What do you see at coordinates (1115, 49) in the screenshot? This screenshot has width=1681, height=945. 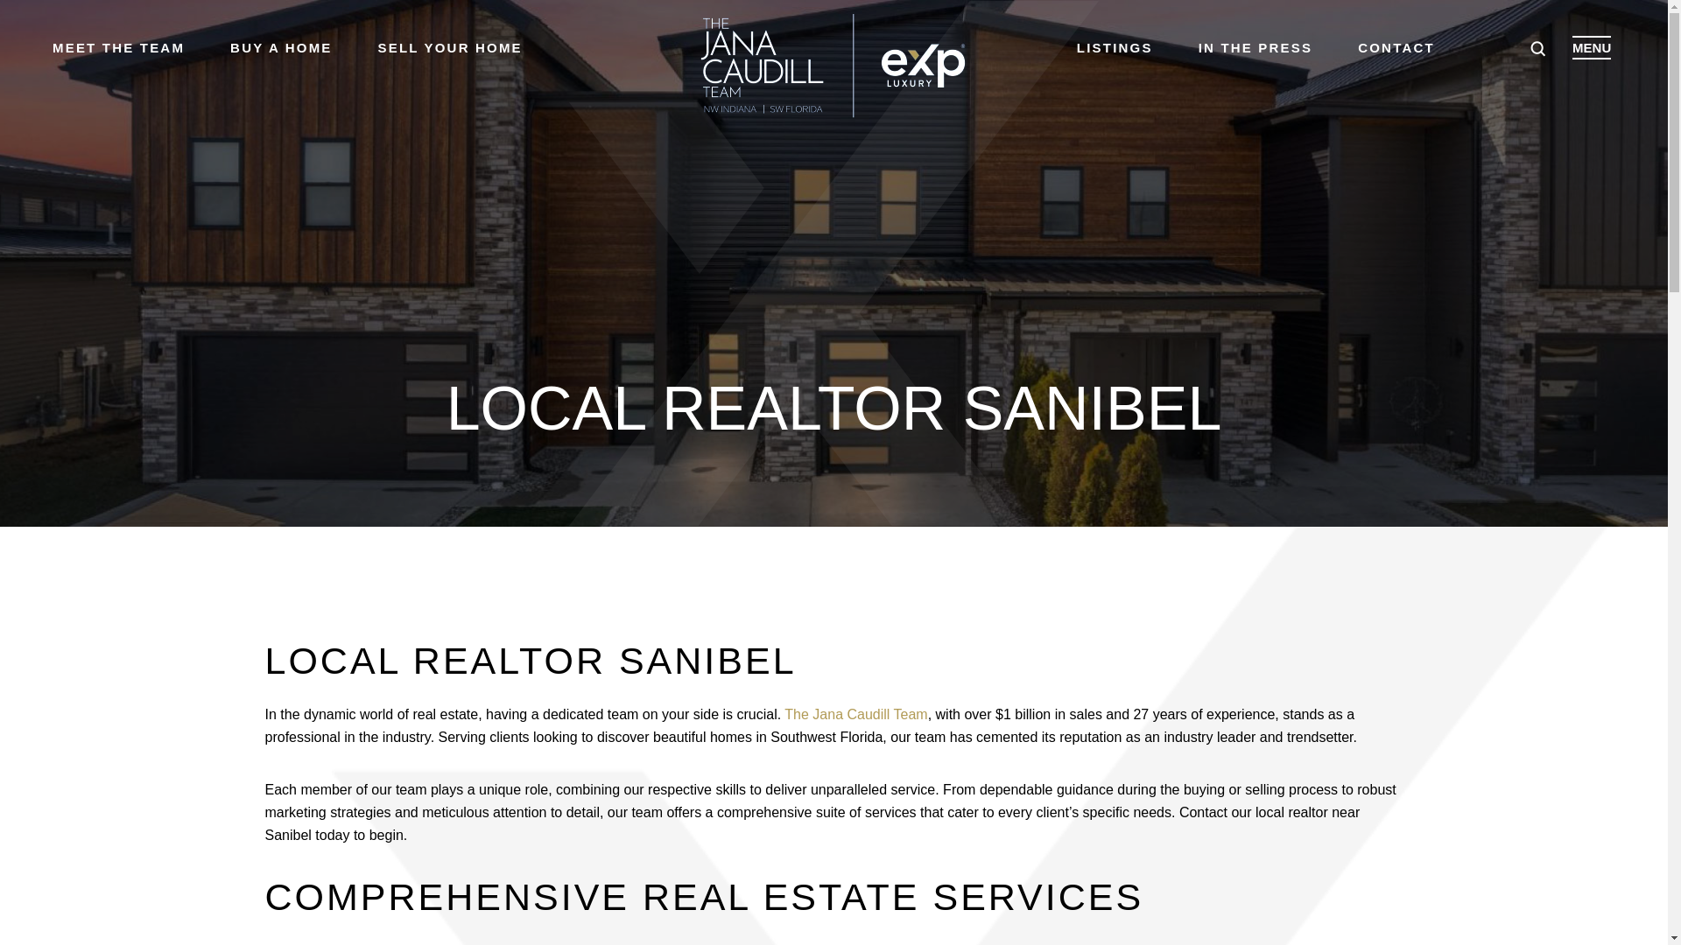 I see `LISTINGS` at bounding box center [1115, 49].